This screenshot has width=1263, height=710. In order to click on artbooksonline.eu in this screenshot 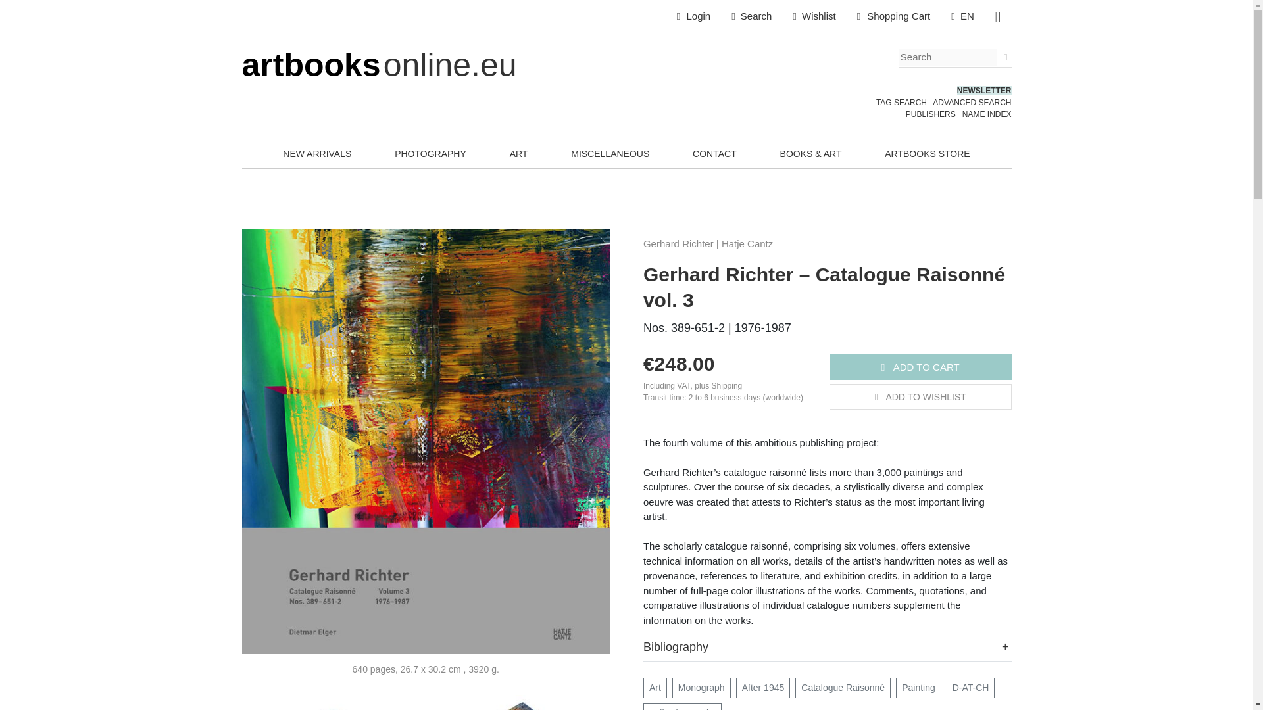, I will do `click(379, 65)`.